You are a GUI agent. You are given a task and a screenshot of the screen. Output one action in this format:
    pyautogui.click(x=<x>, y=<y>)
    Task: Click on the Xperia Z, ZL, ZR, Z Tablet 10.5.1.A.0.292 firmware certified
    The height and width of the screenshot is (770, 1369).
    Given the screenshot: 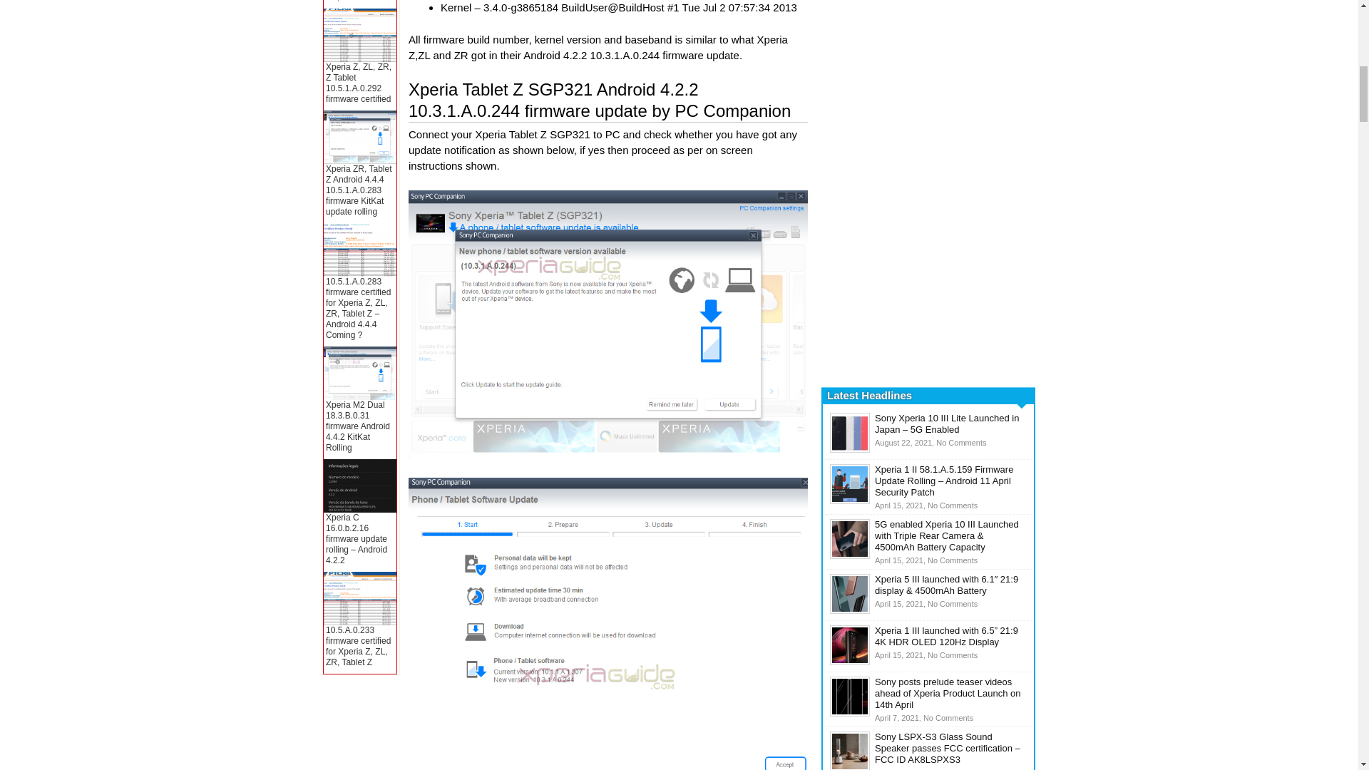 What is the action you would take?
    pyautogui.click(x=358, y=83)
    